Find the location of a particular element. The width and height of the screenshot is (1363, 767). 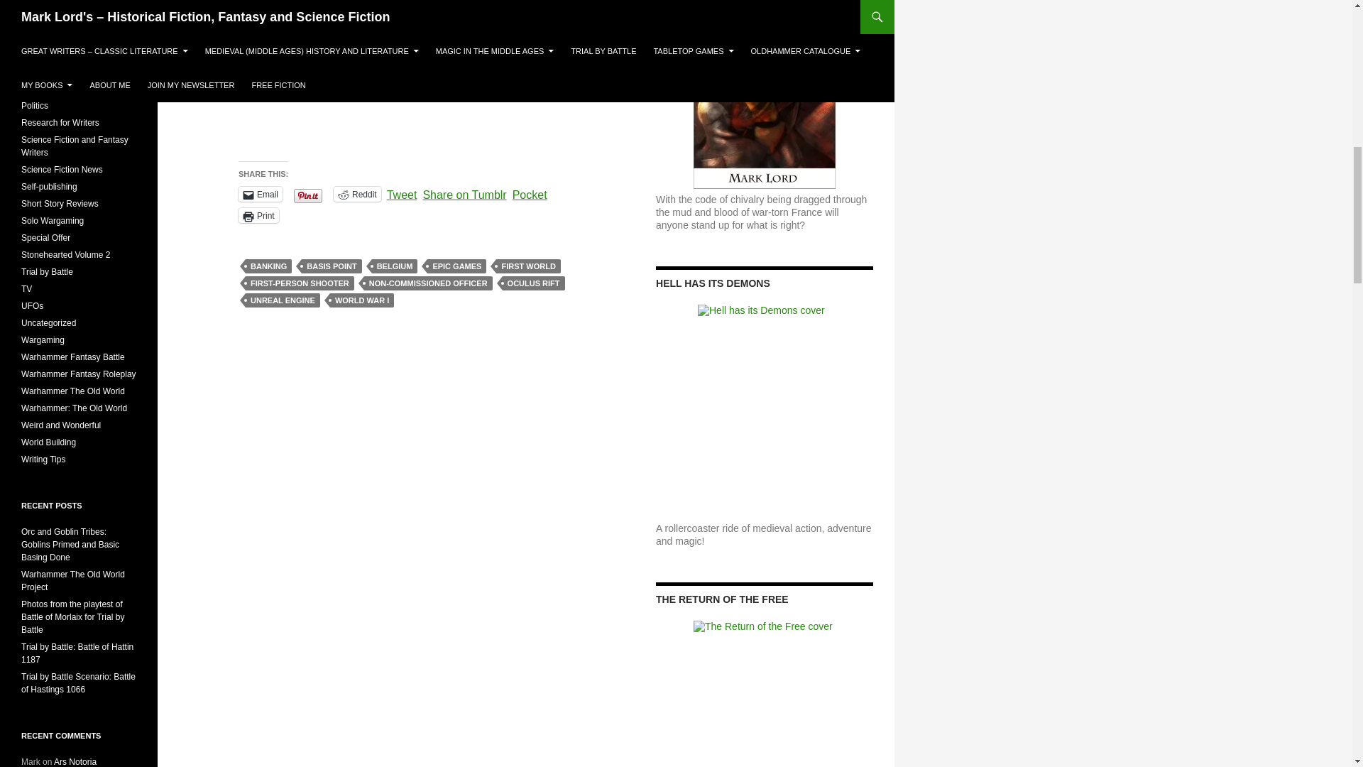

Click to share on Reddit is located at coordinates (358, 195).